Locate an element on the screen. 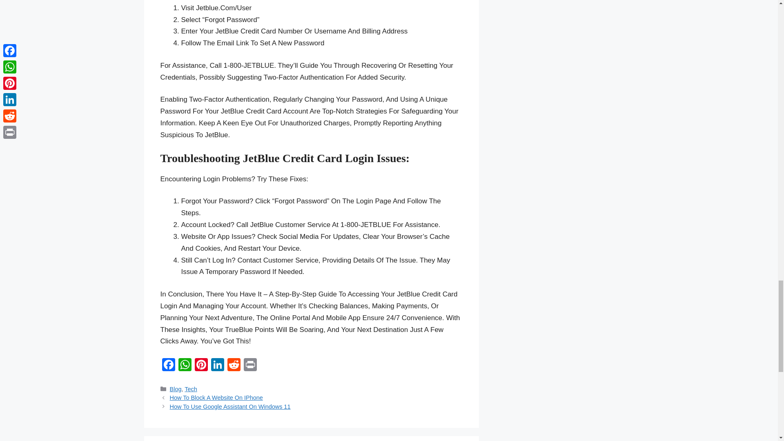 The width and height of the screenshot is (784, 441). WhatsApp is located at coordinates (185, 365).